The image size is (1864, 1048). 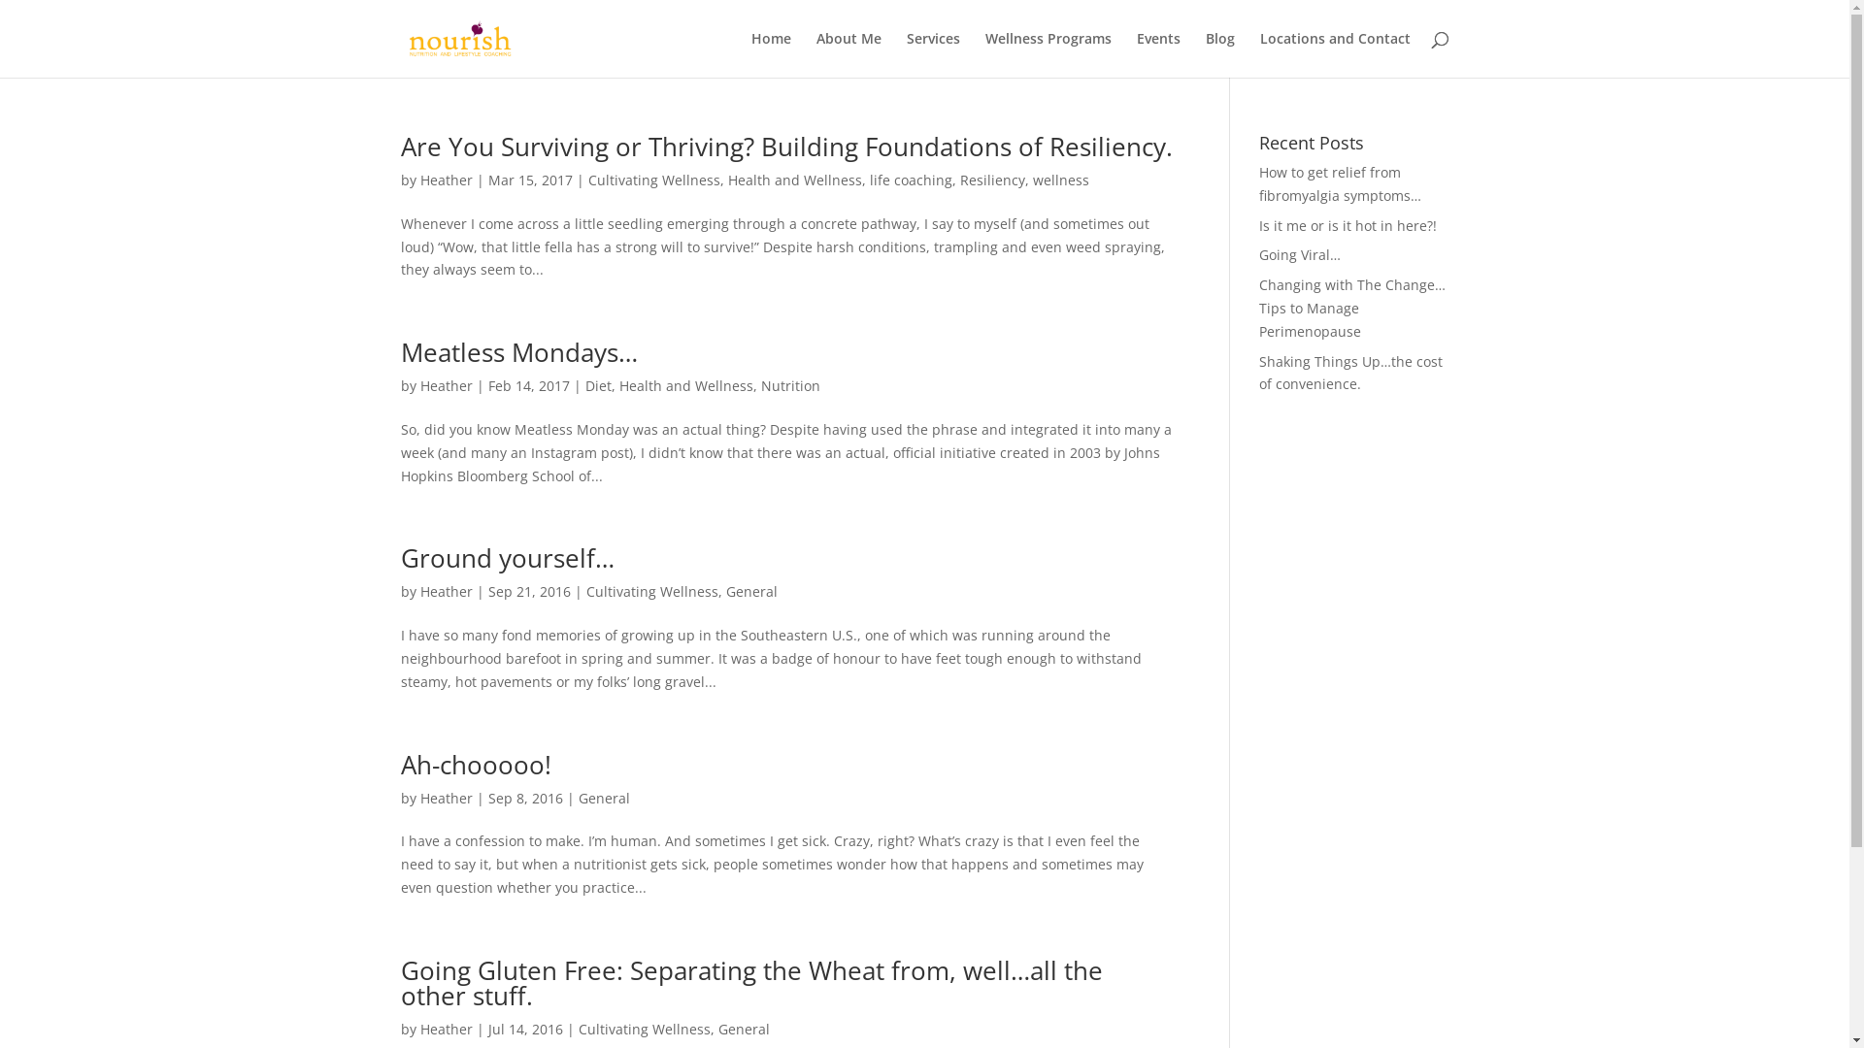 What do you see at coordinates (795, 180) in the screenshot?
I see `Health and Wellness` at bounding box center [795, 180].